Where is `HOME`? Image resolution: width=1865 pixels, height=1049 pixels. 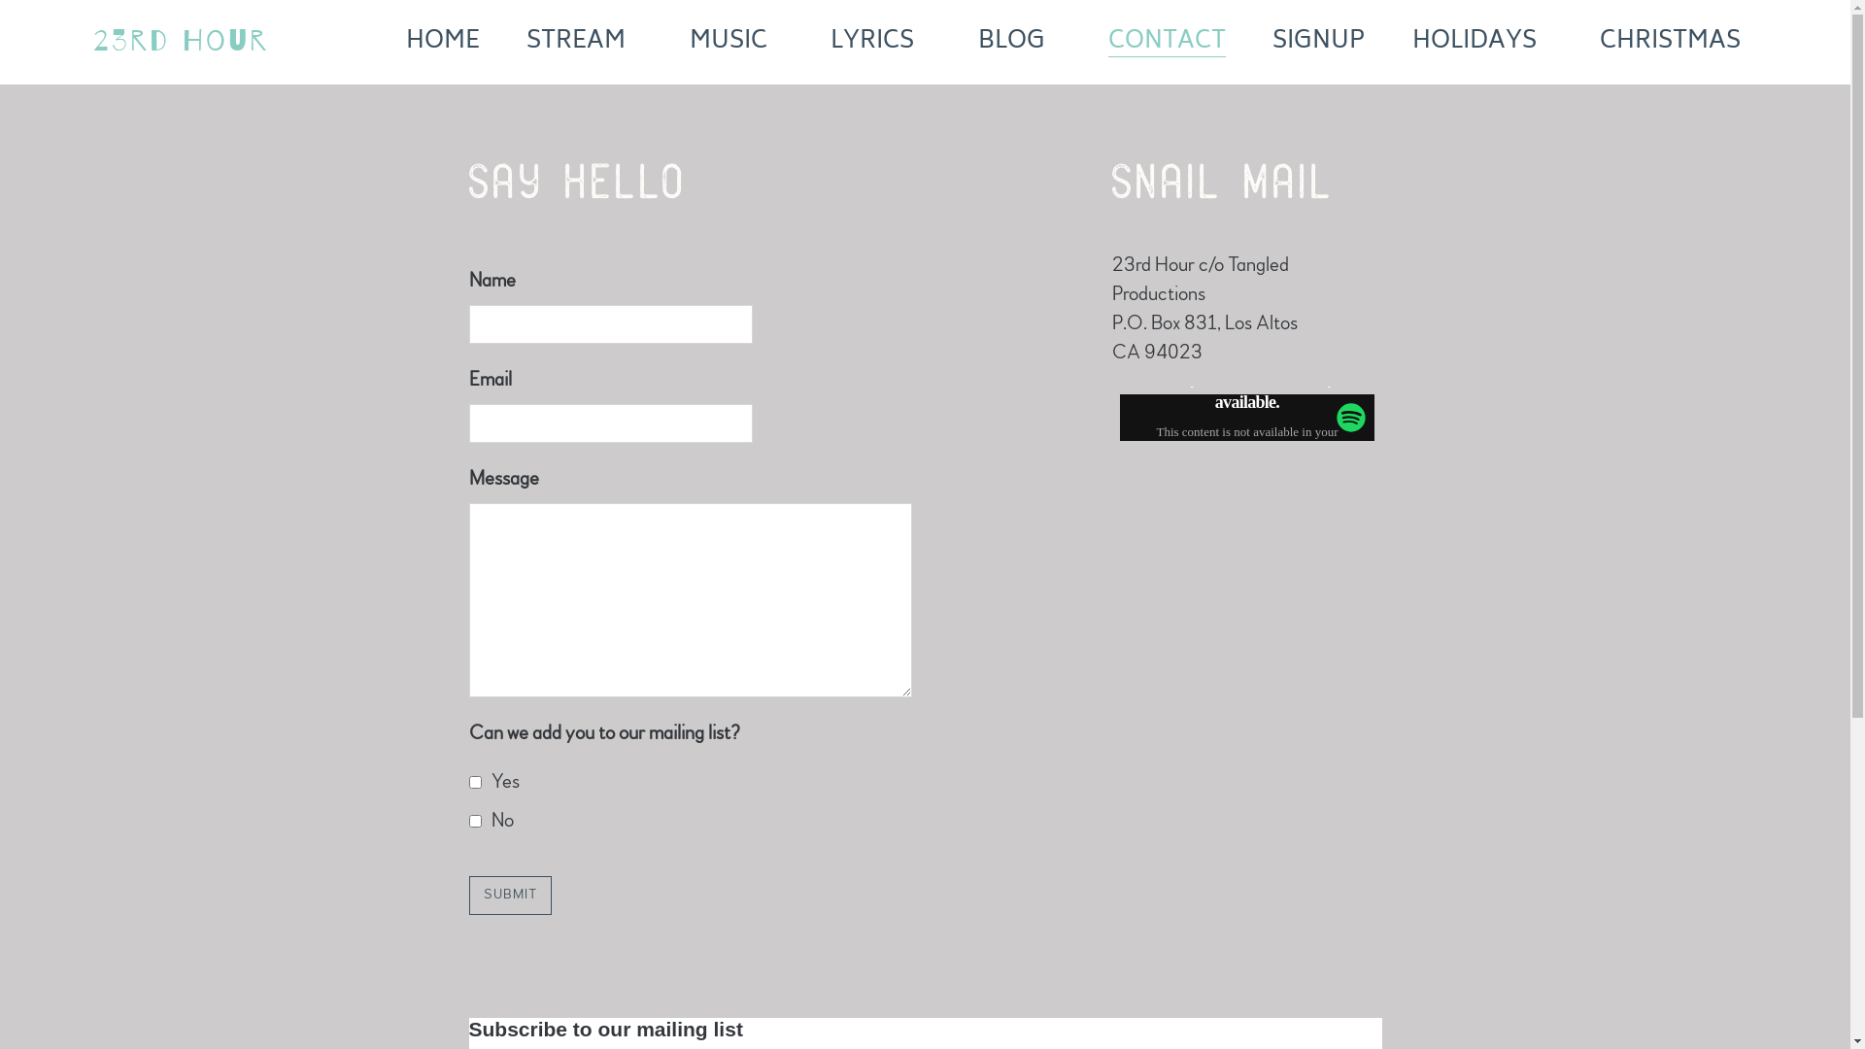 HOME is located at coordinates (443, 43).